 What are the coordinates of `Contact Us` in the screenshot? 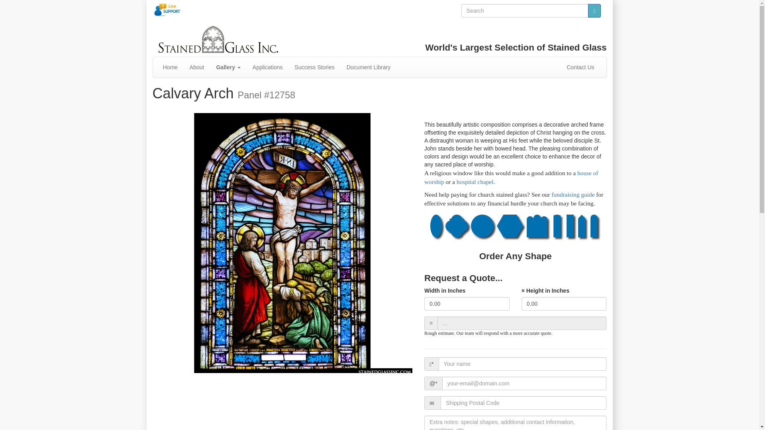 It's located at (580, 67).